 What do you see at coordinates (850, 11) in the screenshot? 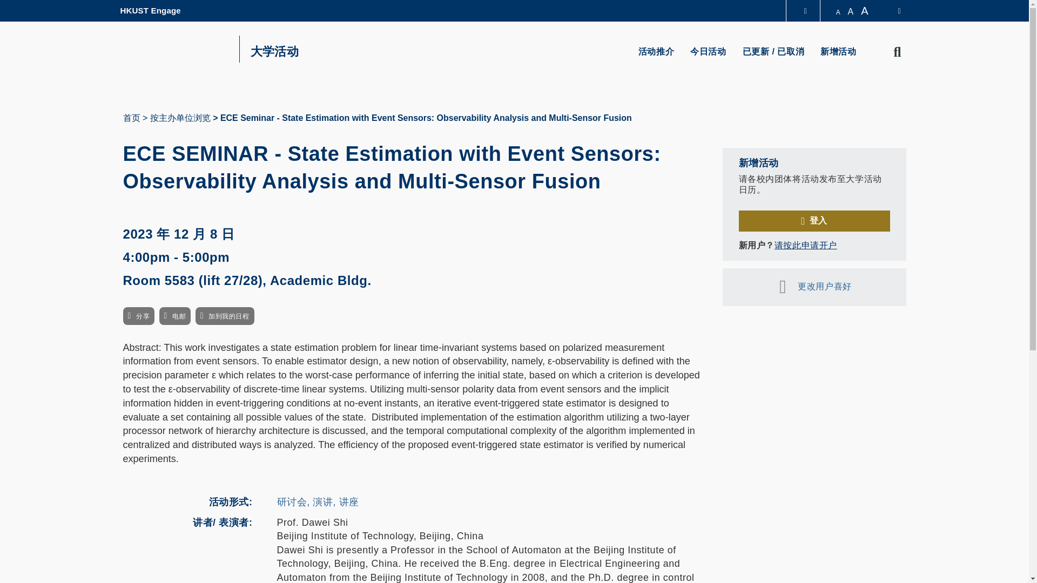
I see `A` at bounding box center [850, 11].